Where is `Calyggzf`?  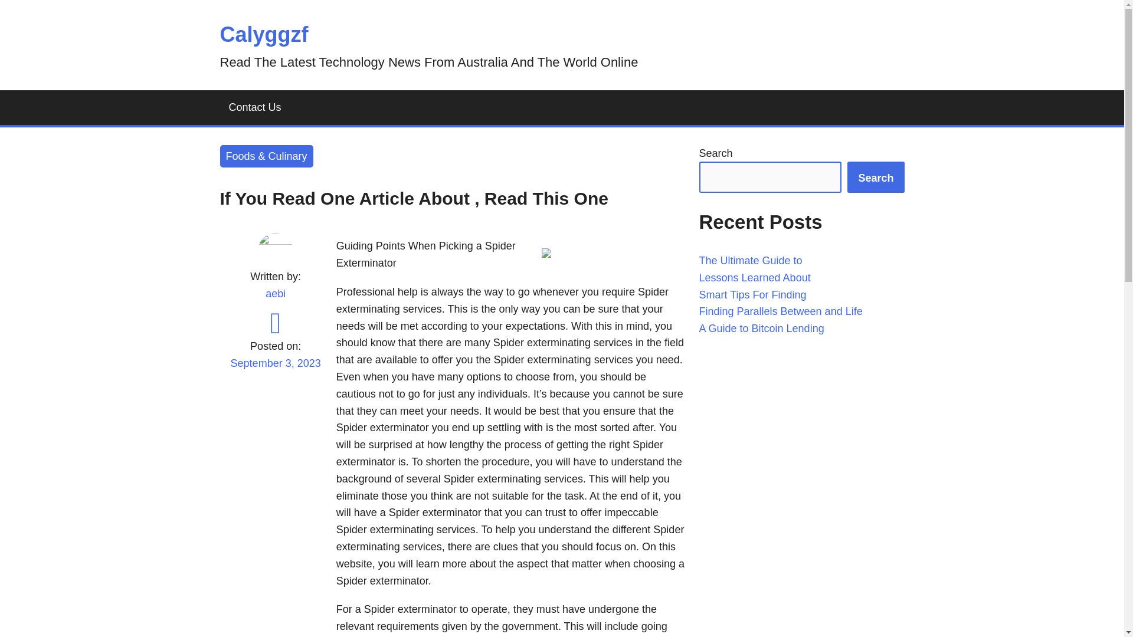
Calyggzf is located at coordinates (264, 34).